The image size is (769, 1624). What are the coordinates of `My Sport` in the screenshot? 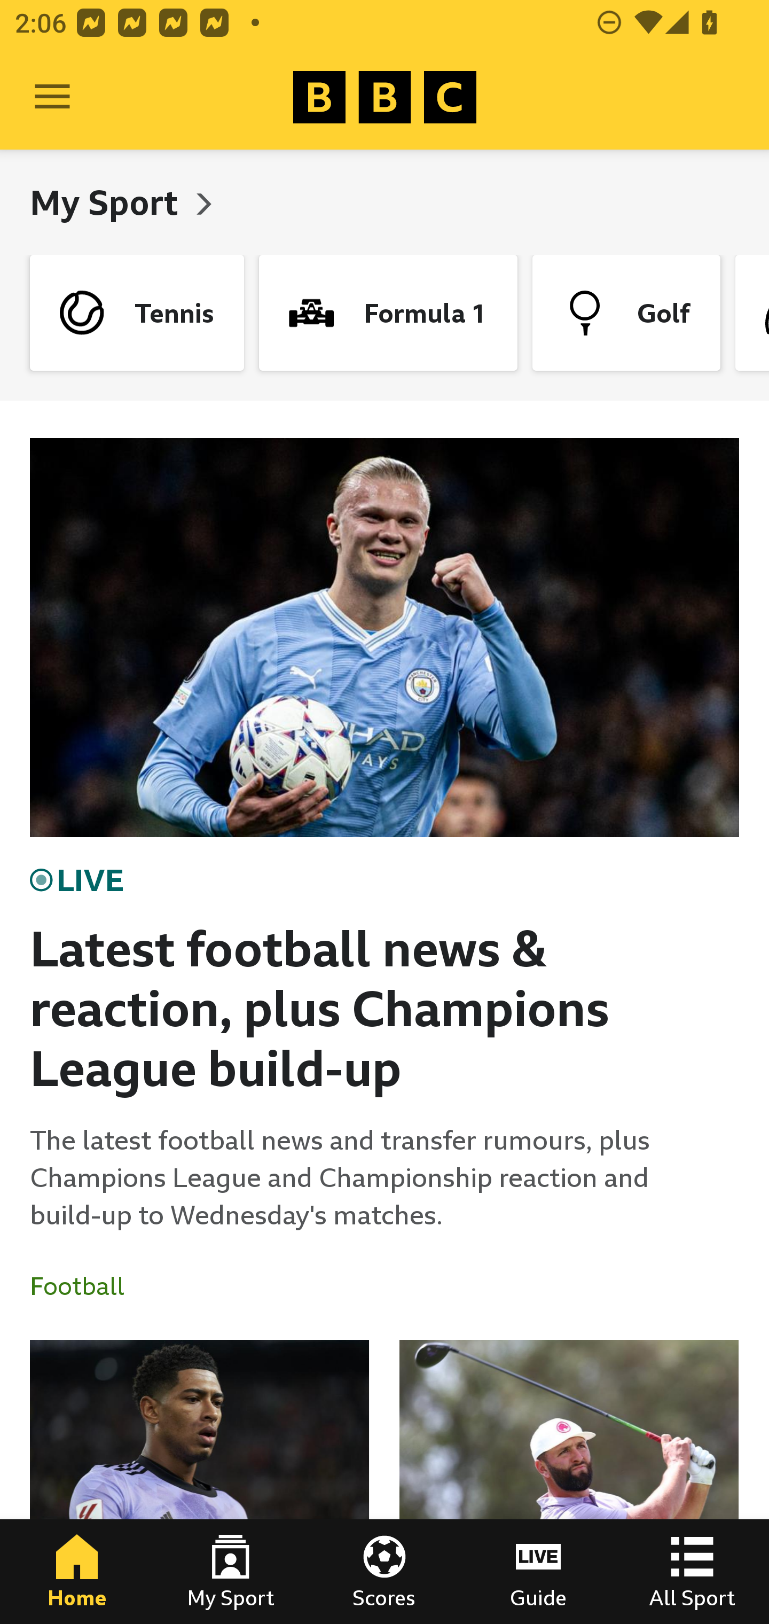 It's located at (231, 1572).